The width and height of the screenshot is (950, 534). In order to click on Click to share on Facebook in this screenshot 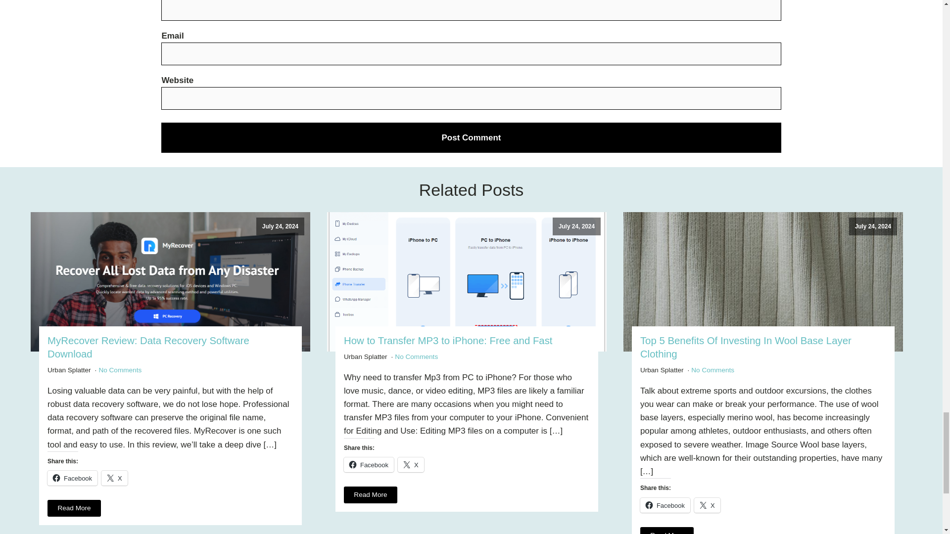, I will do `click(369, 464)`.